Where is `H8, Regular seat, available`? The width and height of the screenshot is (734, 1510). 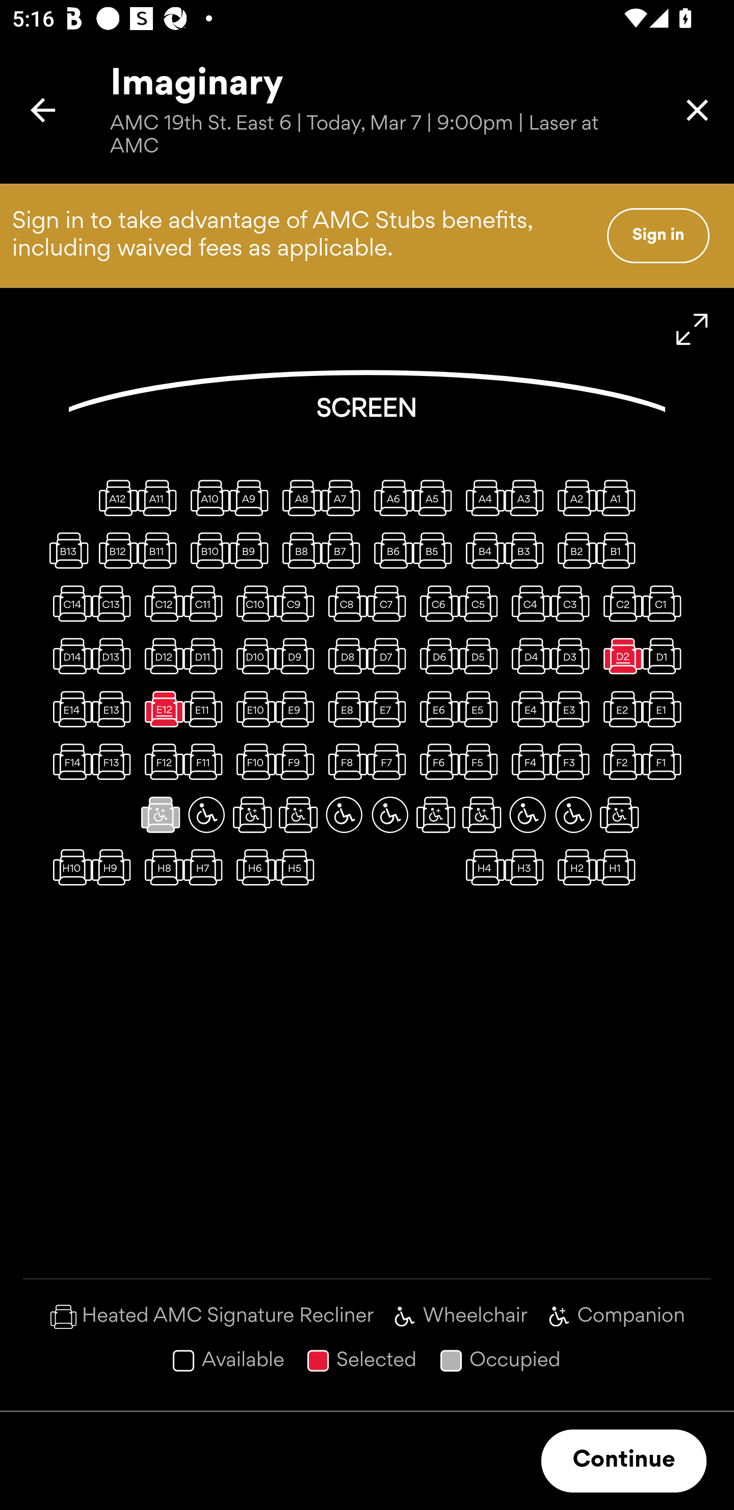
H8, Regular seat, available is located at coordinates (161, 867).